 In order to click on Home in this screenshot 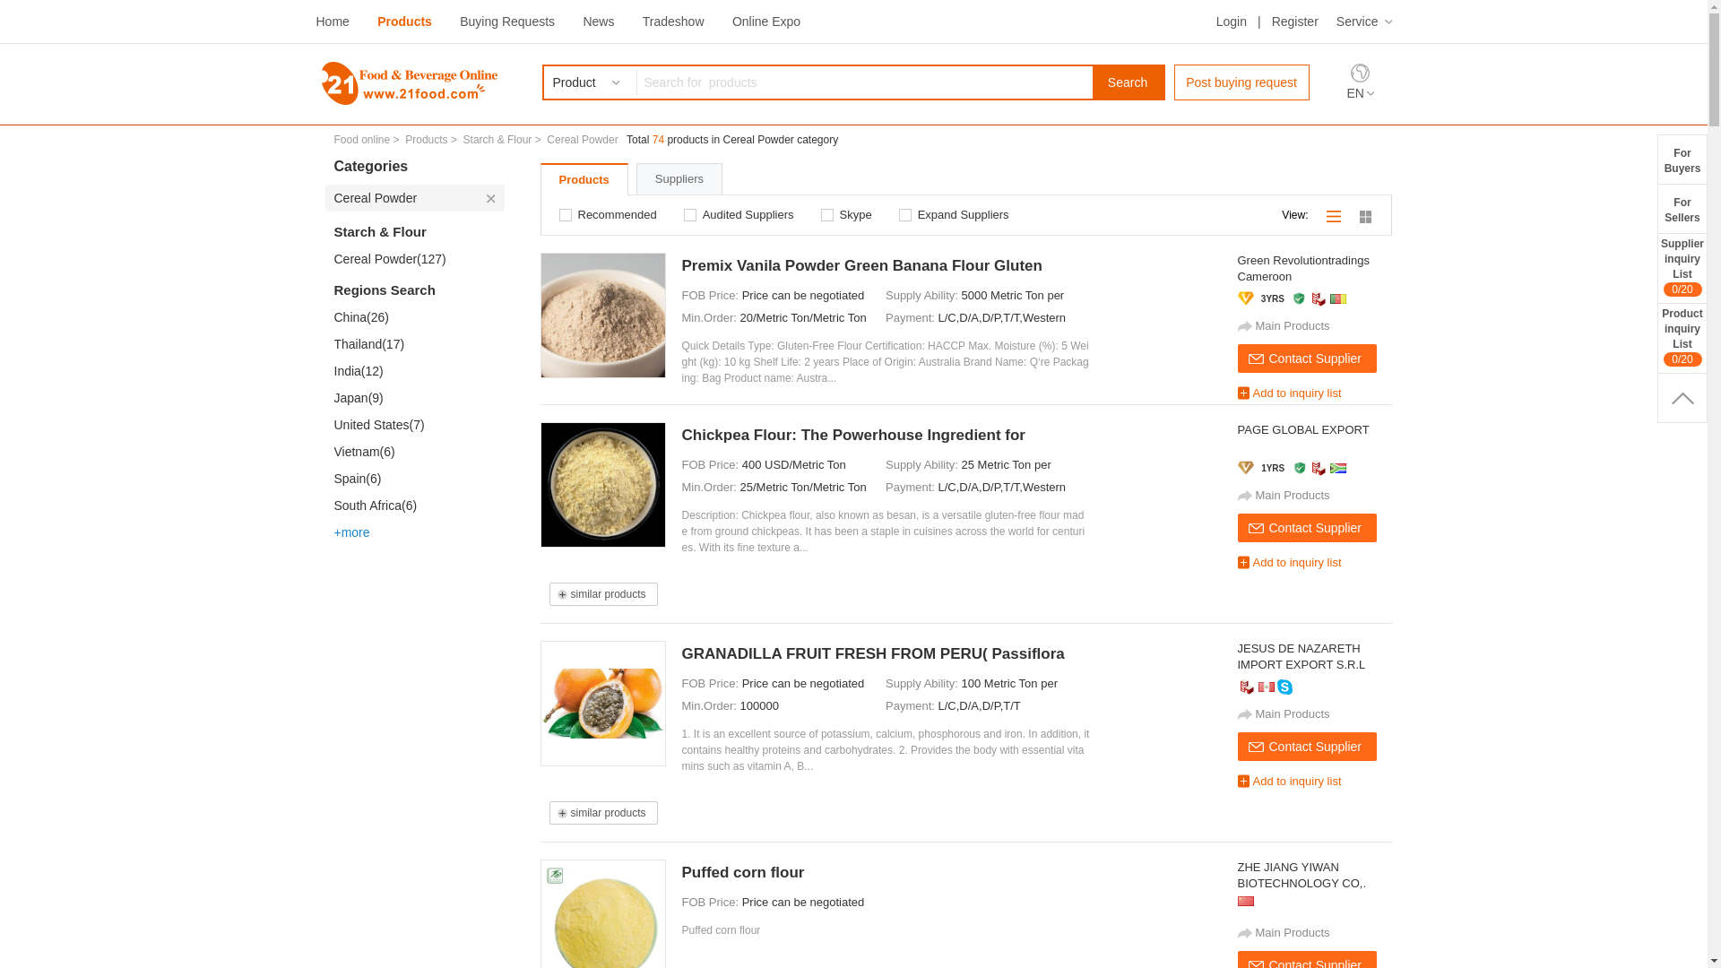, I will do `click(332, 22)`.